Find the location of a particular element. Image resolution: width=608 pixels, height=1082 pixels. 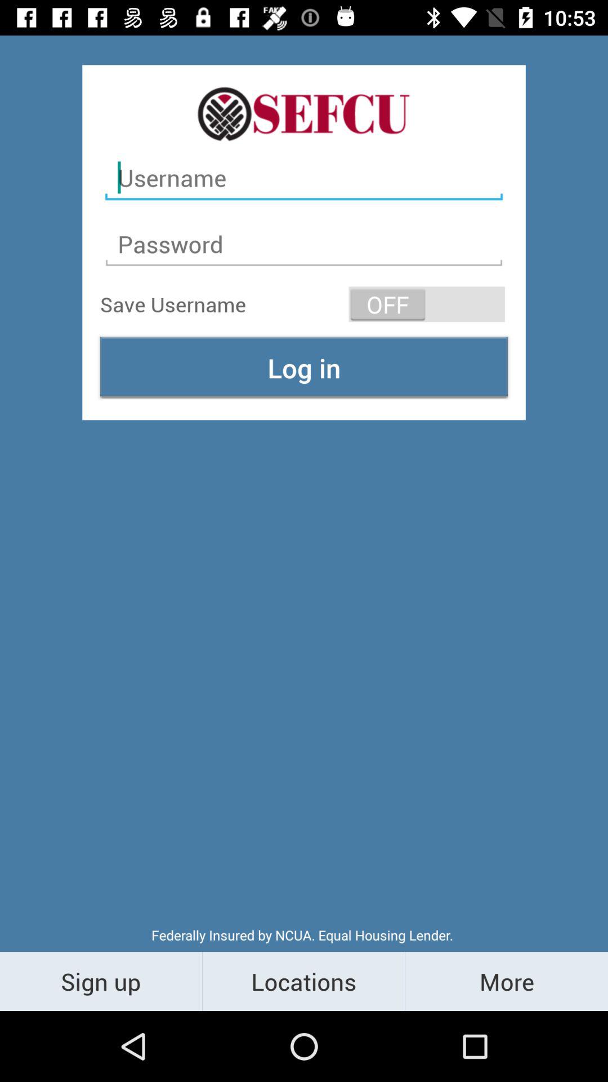

press icon above the federally insured by item is located at coordinates (304, 367).